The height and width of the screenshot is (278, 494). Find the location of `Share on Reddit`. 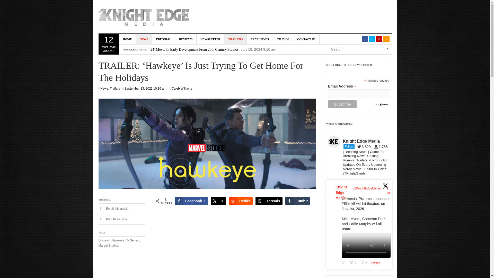

Share on Reddit is located at coordinates (241, 201).